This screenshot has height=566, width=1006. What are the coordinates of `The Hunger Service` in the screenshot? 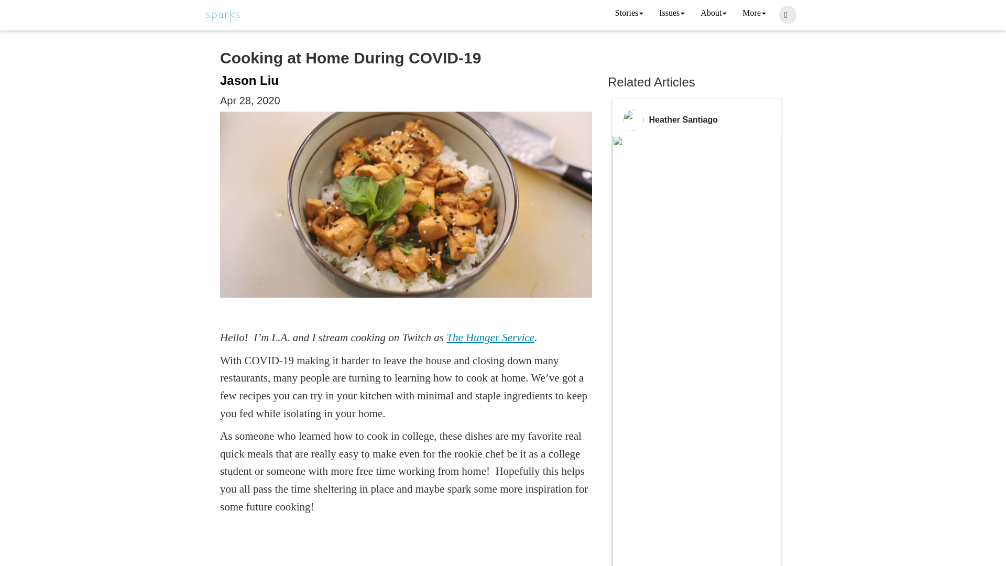 It's located at (490, 337).